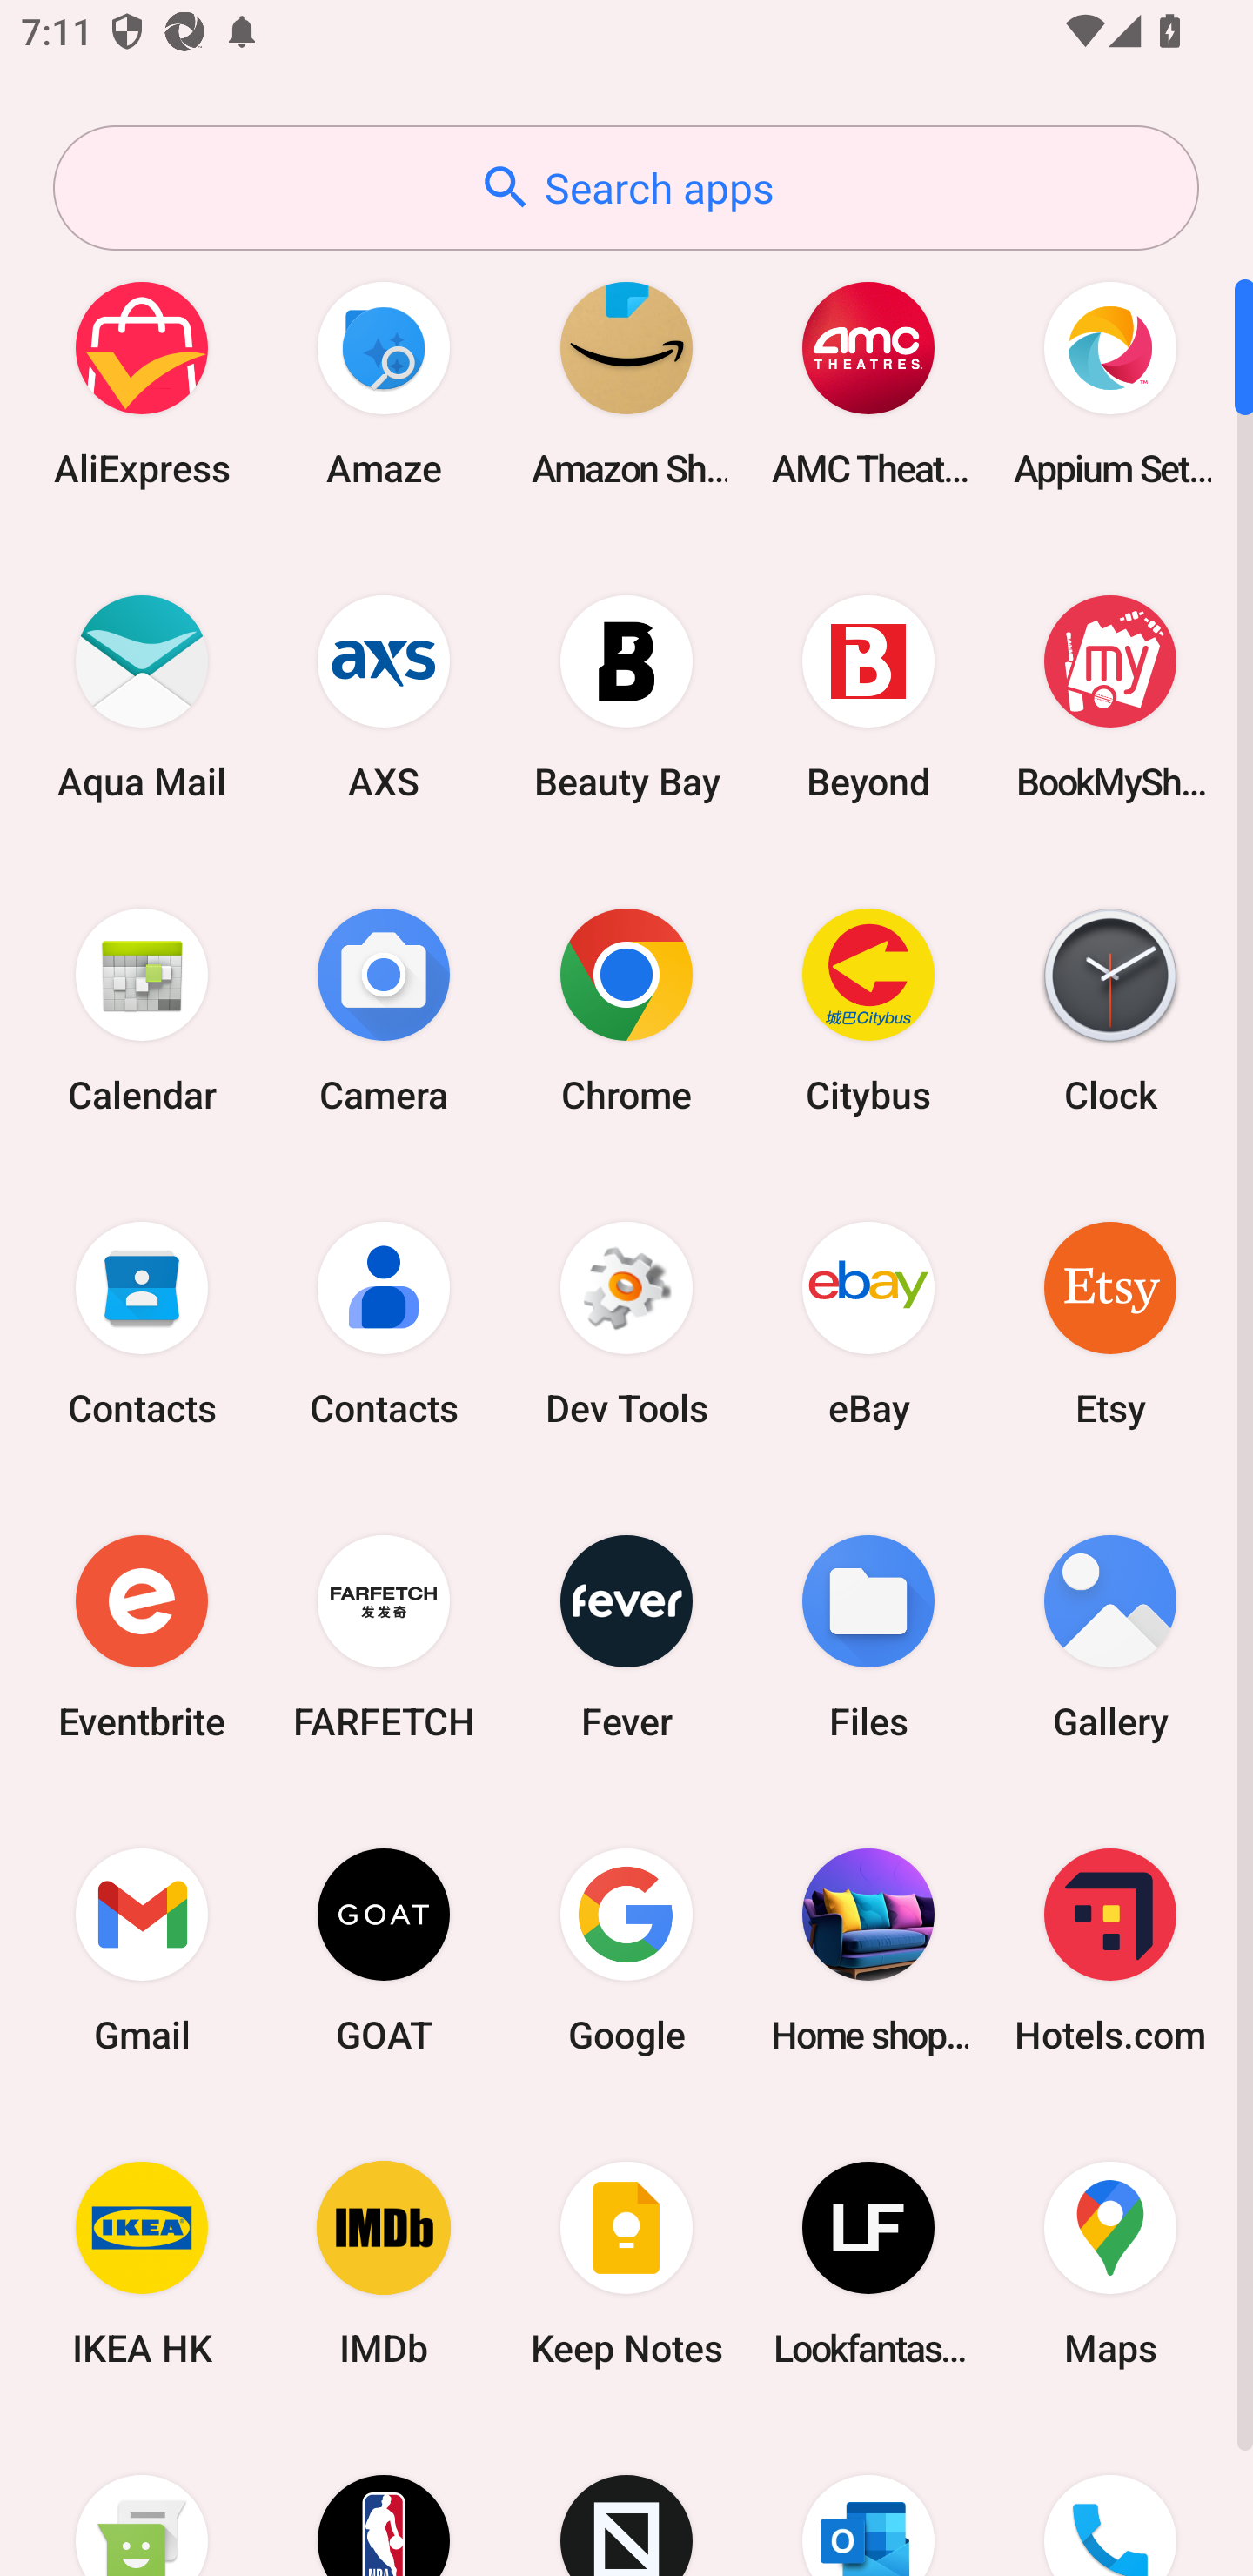 The image size is (1253, 2576). What do you see at coordinates (626, 2264) in the screenshot?
I see `Keep Notes` at bounding box center [626, 2264].